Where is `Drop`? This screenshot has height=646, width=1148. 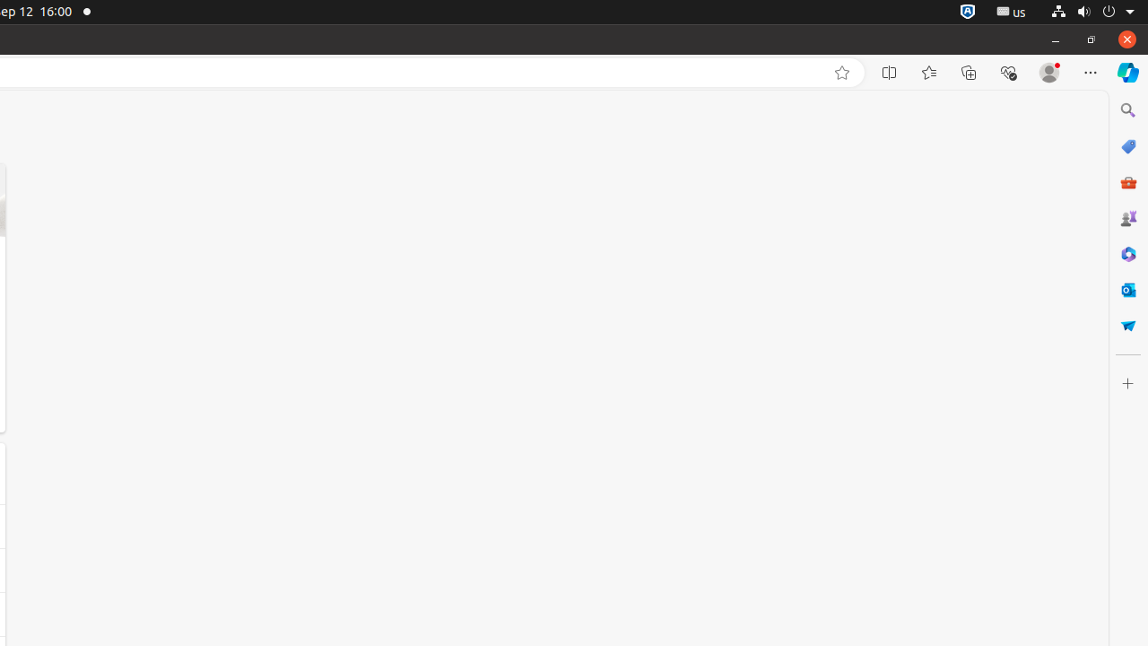 Drop is located at coordinates (1128, 326).